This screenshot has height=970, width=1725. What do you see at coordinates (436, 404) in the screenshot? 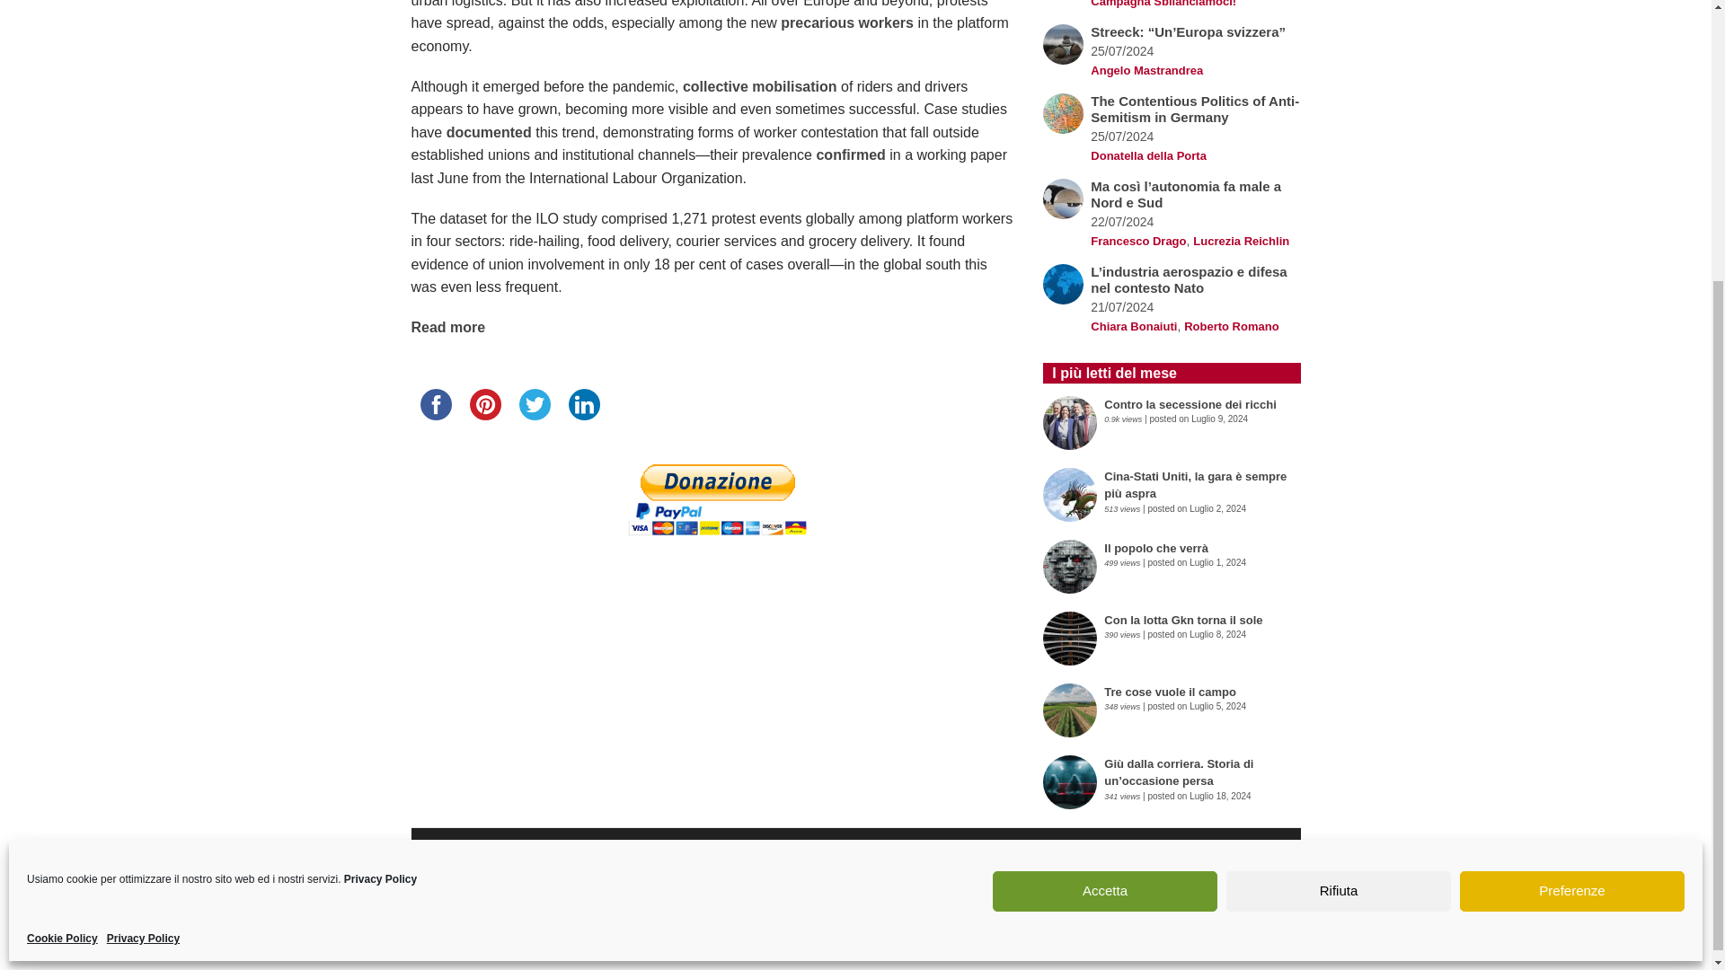
I see `facebook` at bounding box center [436, 404].